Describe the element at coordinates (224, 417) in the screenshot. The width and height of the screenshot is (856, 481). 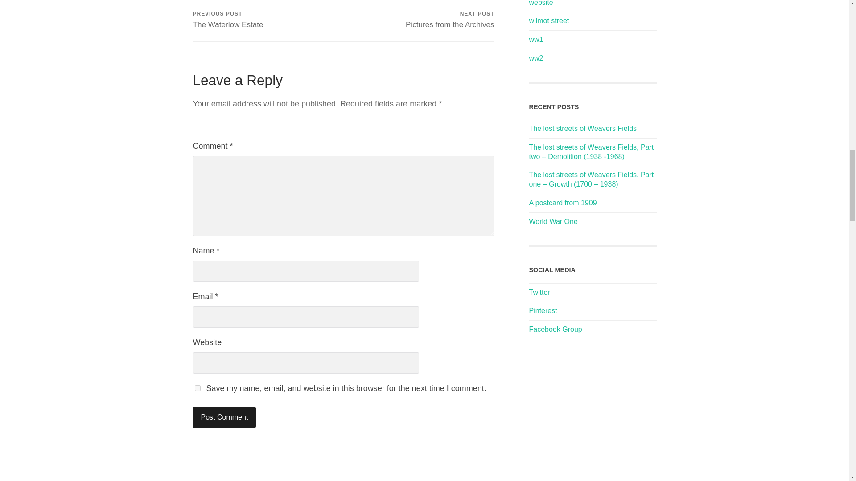
I see `Post Comment` at that location.